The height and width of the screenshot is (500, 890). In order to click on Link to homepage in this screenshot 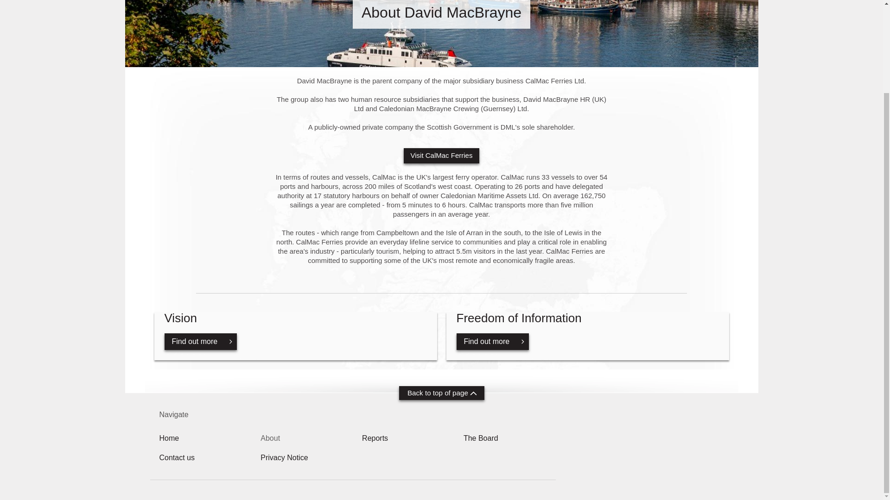, I will do `click(375, 438)`.